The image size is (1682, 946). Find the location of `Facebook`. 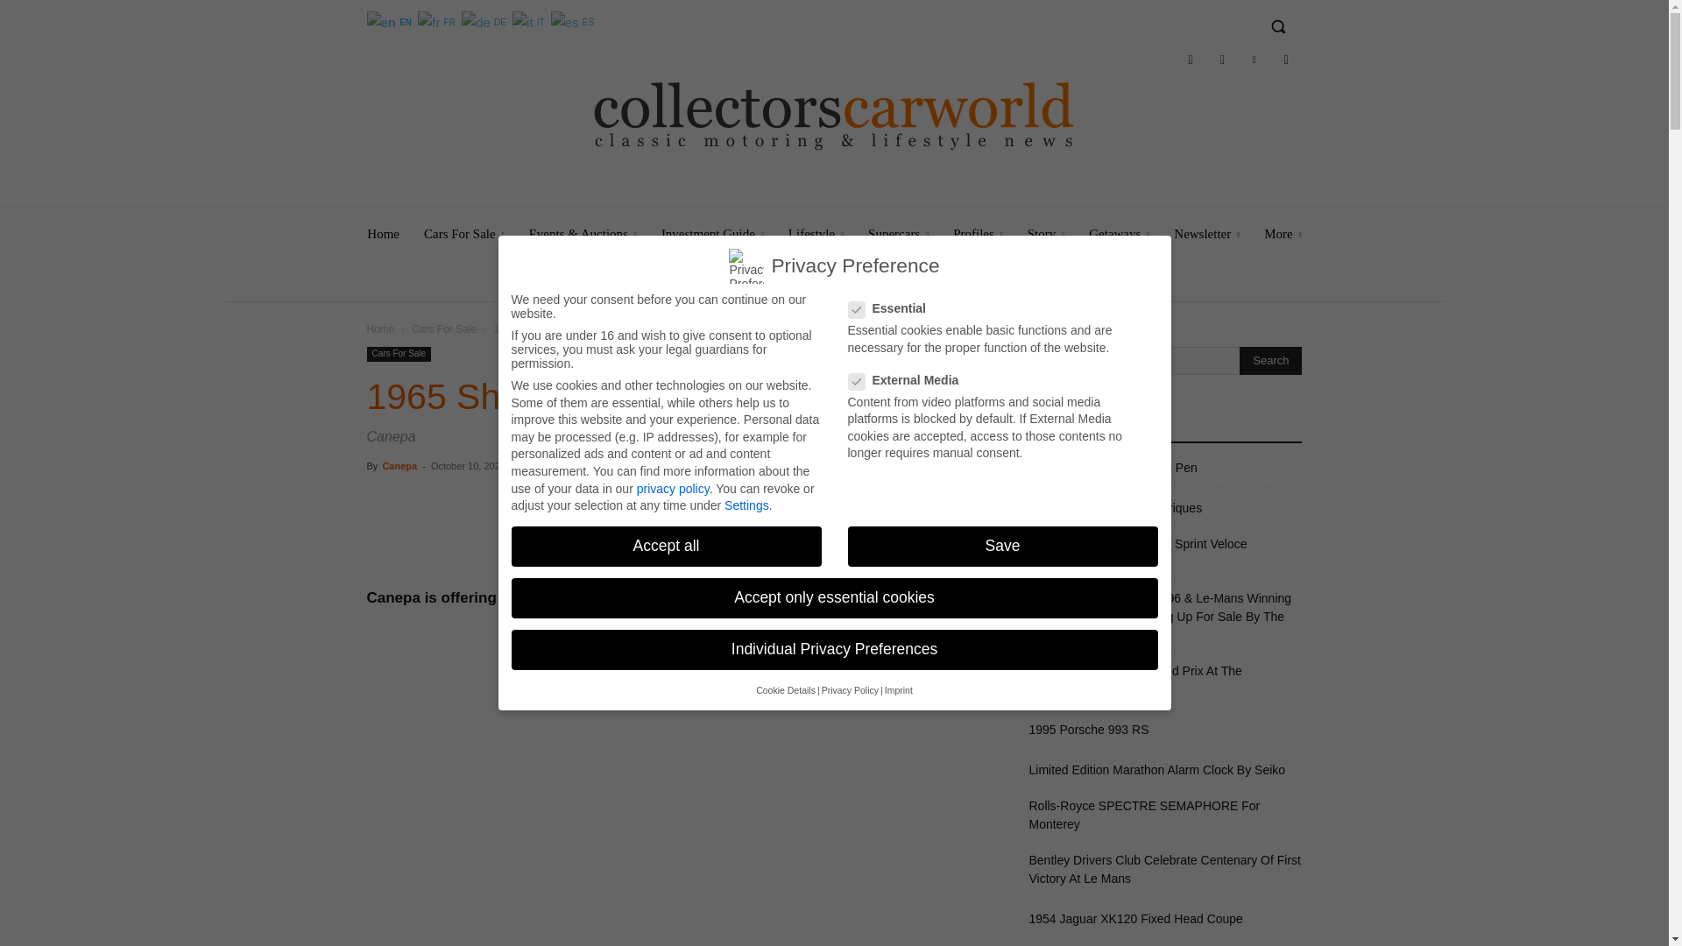

Facebook is located at coordinates (1190, 60).